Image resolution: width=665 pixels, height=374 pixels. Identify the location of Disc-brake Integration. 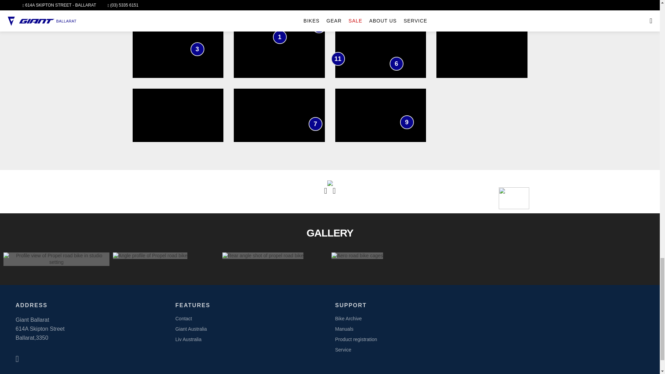
(407, 122).